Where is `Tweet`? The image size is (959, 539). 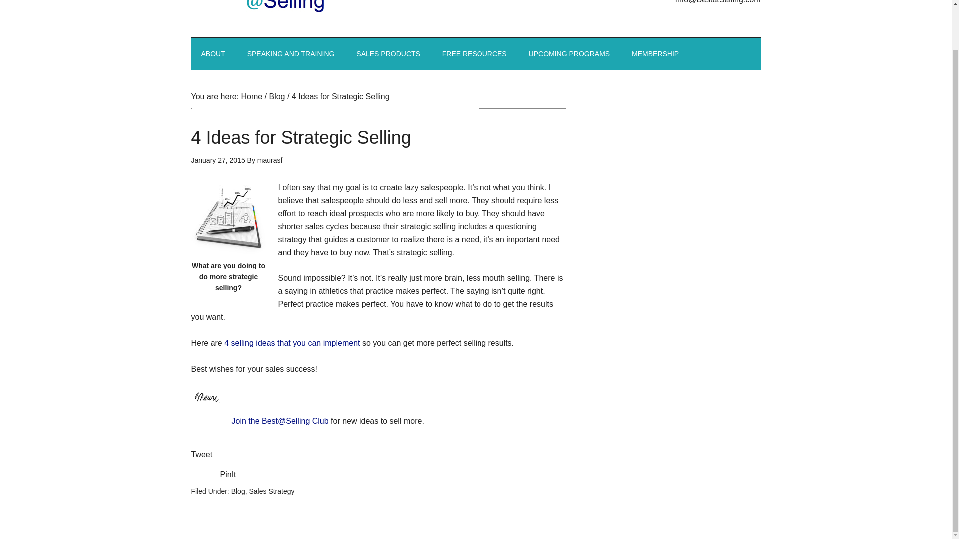
Tweet is located at coordinates (201, 454).